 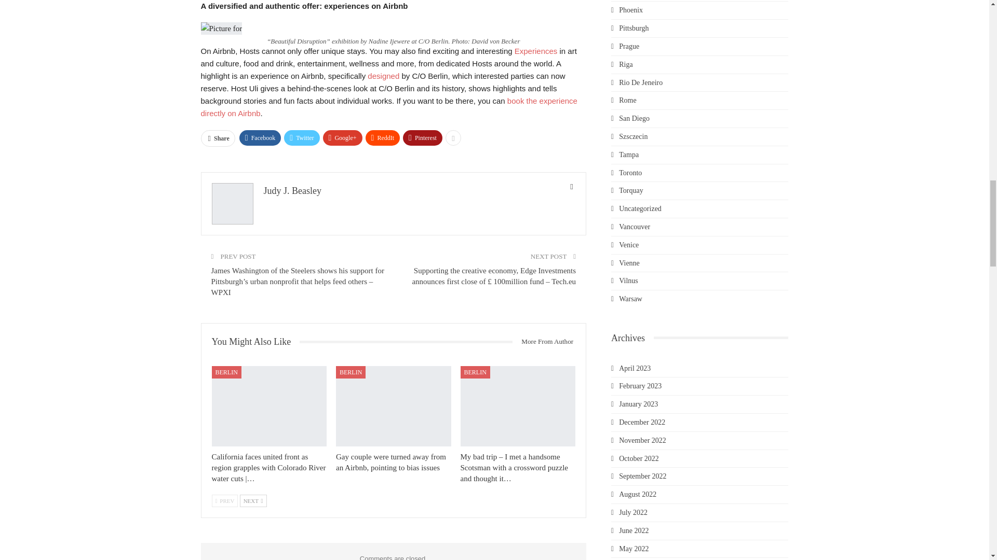 I want to click on Next, so click(x=253, y=501).